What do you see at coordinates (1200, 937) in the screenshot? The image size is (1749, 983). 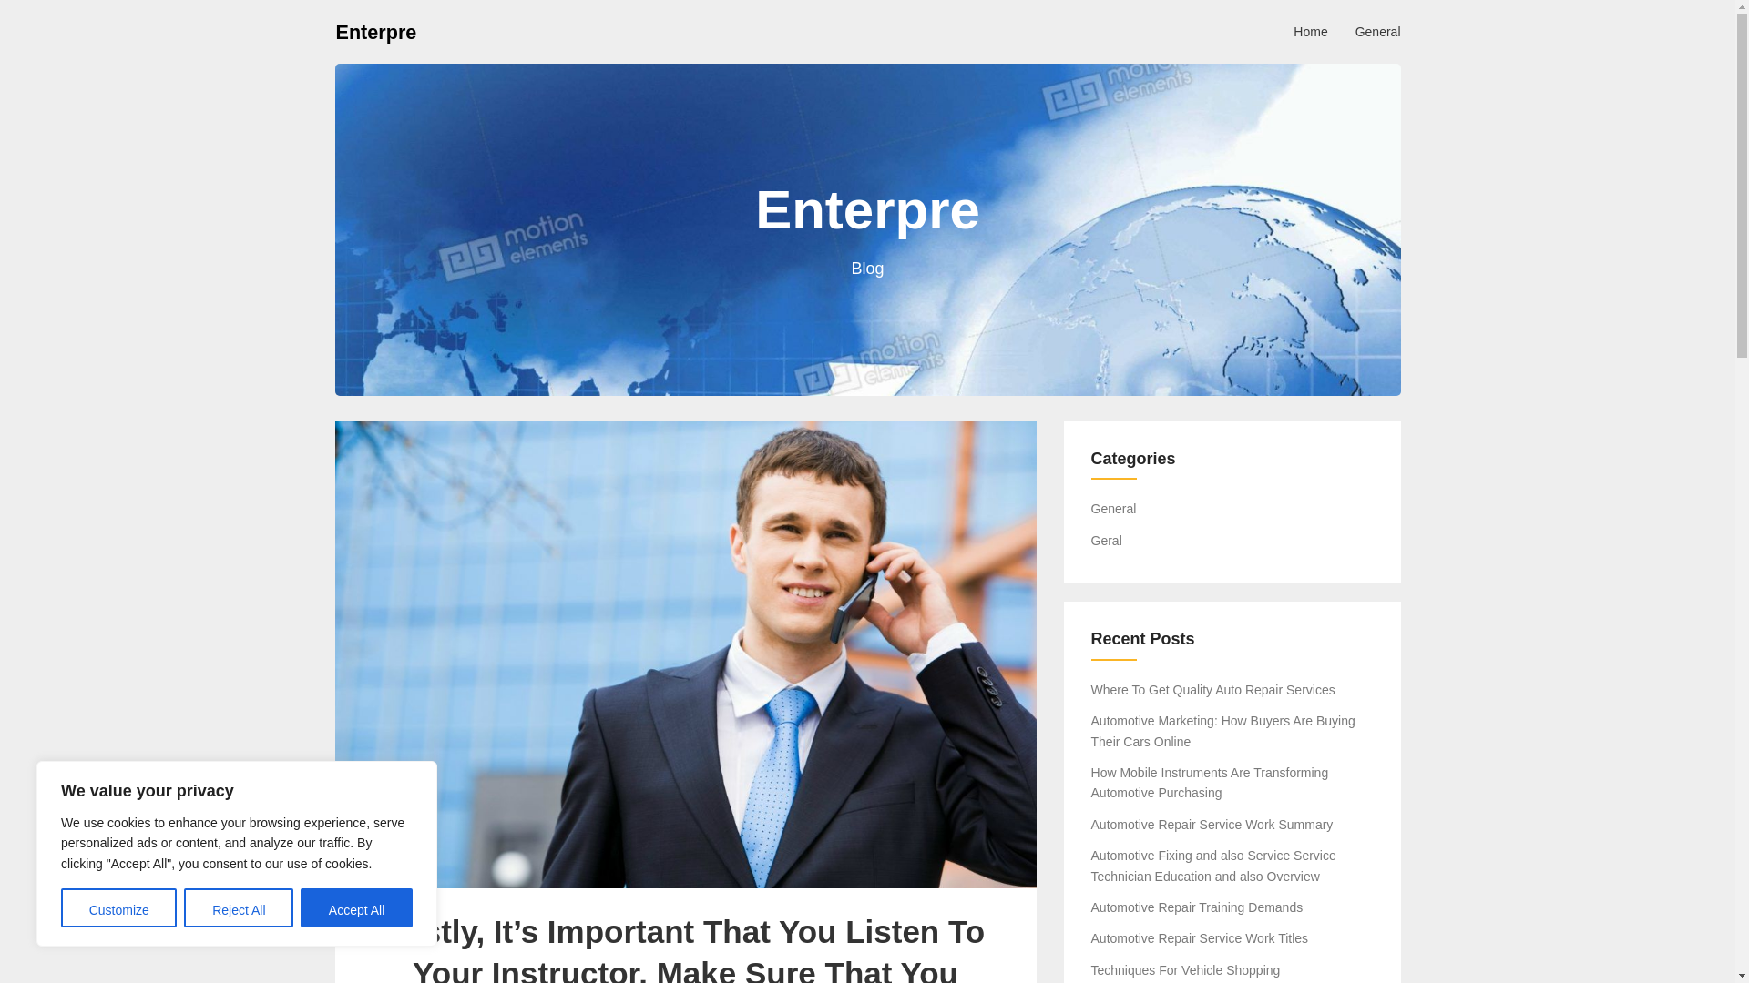 I see `Automotive Repair Service Work Titles` at bounding box center [1200, 937].